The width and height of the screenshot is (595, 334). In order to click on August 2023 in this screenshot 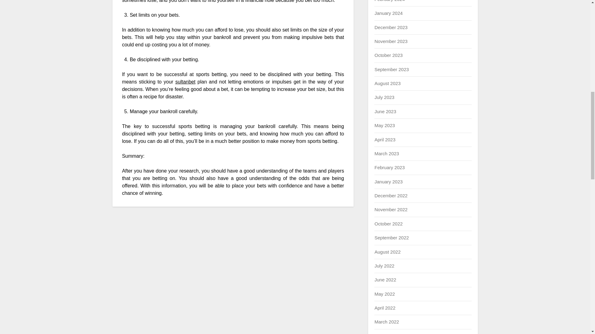, I will do `click(387, 83)`.